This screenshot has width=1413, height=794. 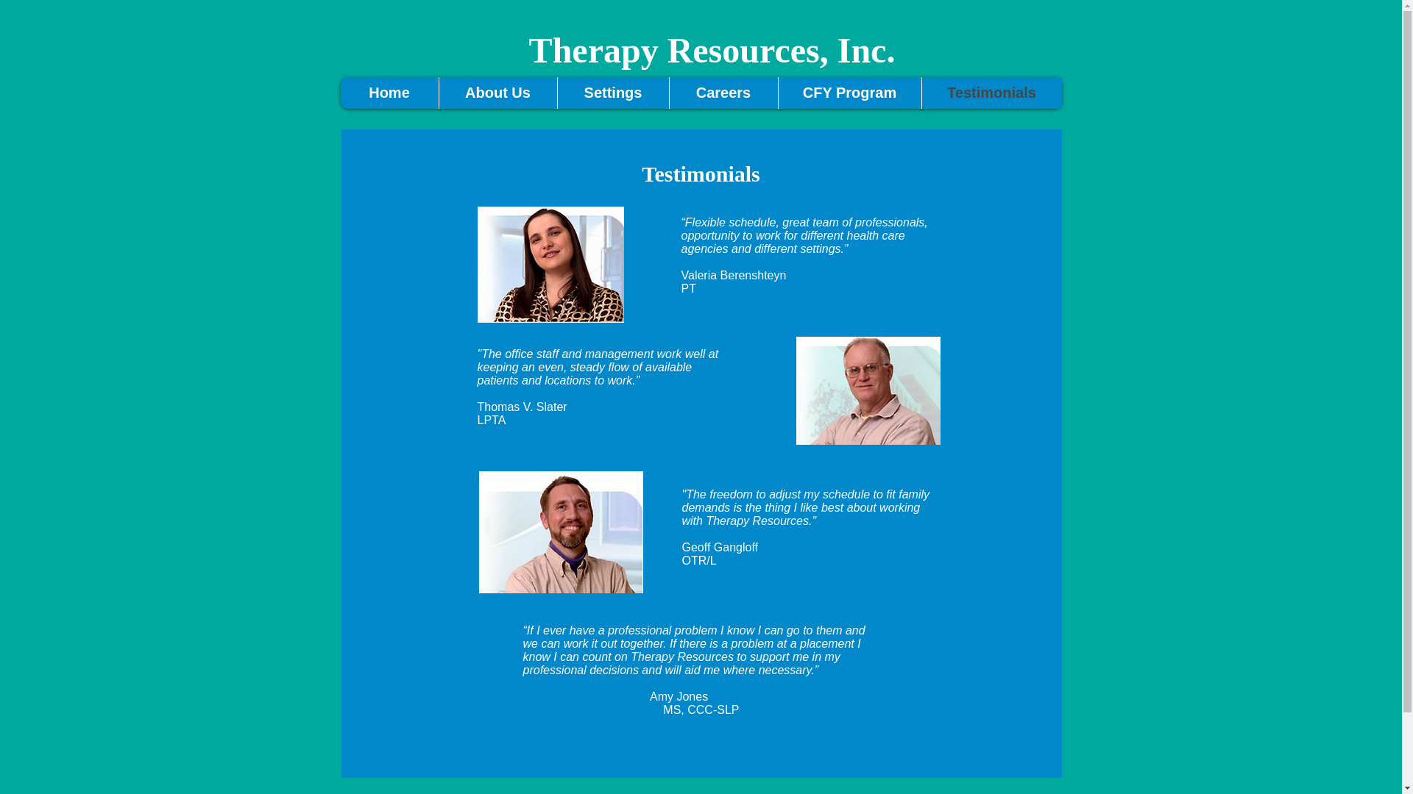 What do you see at coordinates (991, 93) in the screenshot?
I see `Testimonials` at bounding box center [991, 93].